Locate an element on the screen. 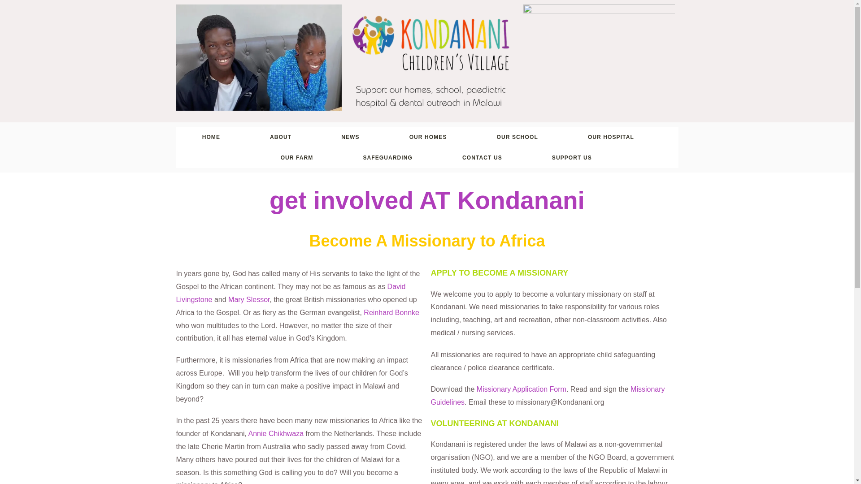 The height and width of the screenshot is (484, 861). HOME is located at coordinates (211, 137).